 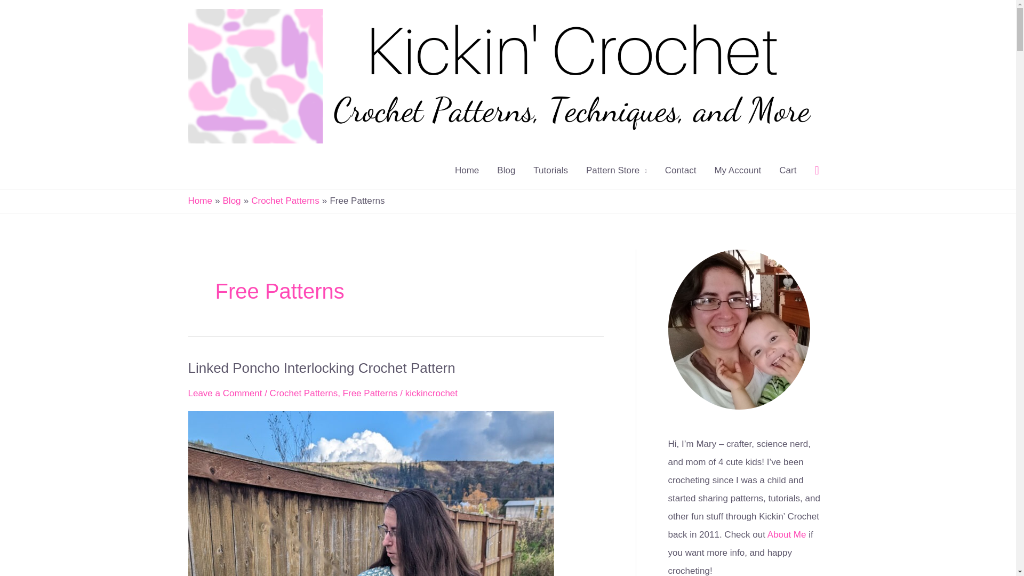 I want to click on Home, so click(x=199, y=201).